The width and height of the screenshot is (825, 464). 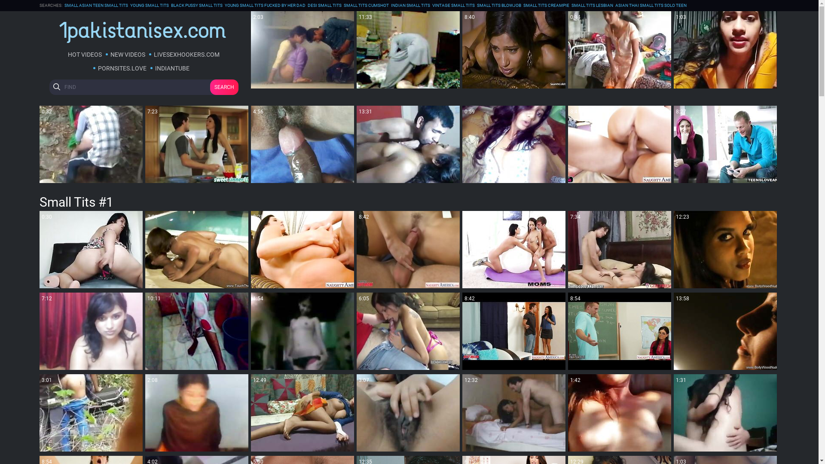 What do you see at coordinates (96, 6) in the screenshot?
I see `SMALL ASIAN TEEN SMALL TITS` at bounding box center [96, 6].